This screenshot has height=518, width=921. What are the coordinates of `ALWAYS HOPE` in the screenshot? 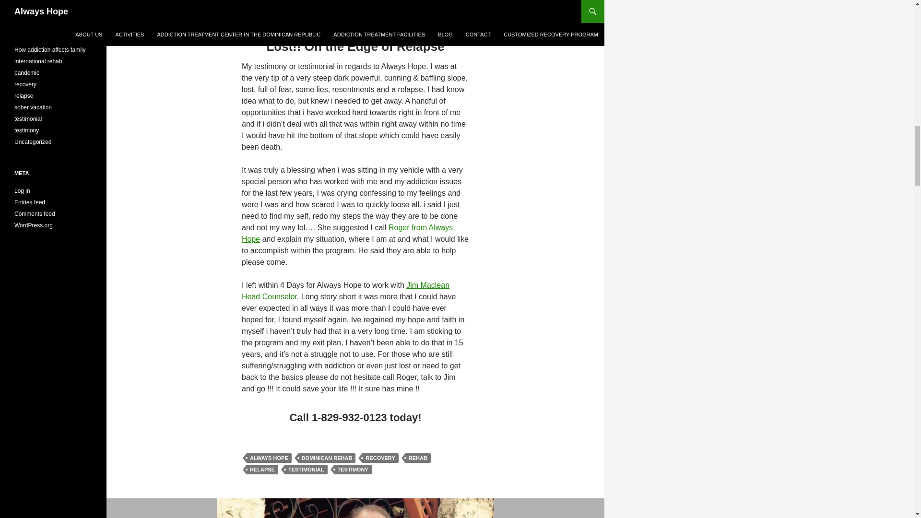 It's located at (318, 18).